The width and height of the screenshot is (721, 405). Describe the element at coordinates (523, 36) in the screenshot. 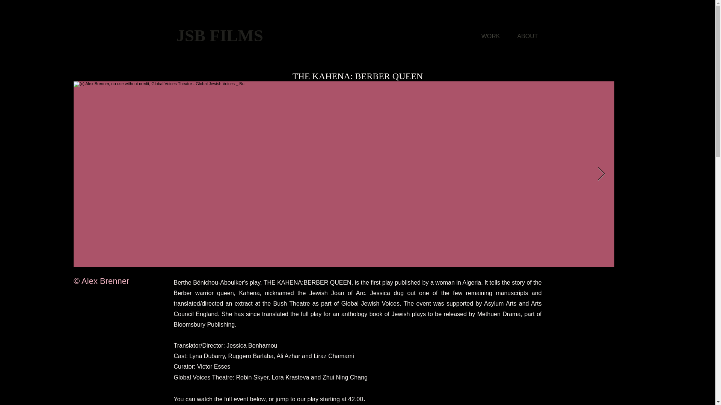

I see `ABOUT` at that location.